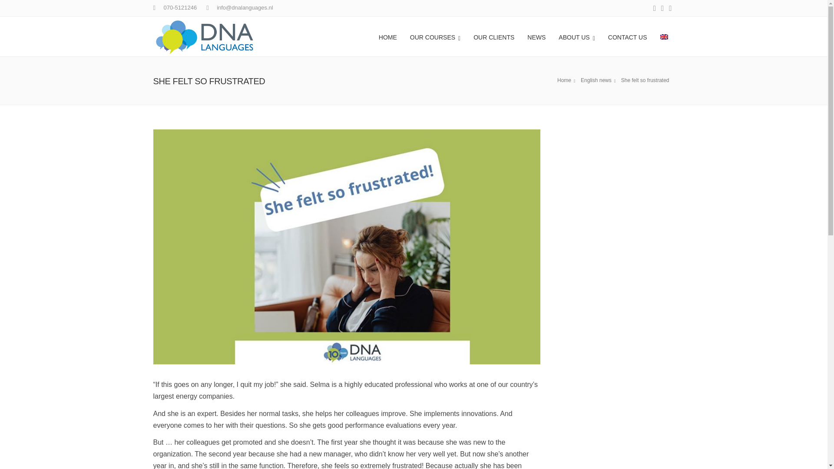 The image size is (834, 469). Describe the element at coordinates (577, 36) in the screenshot. I see `ABOUT US` at that location.